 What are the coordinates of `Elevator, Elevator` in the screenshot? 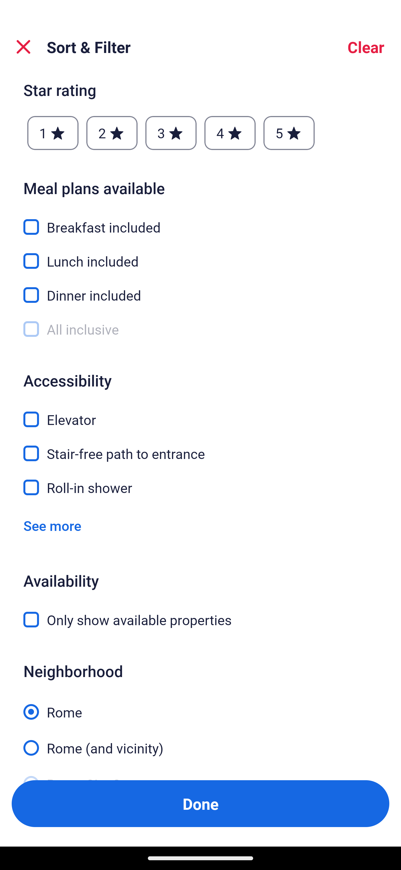 It's located at (200, 413).